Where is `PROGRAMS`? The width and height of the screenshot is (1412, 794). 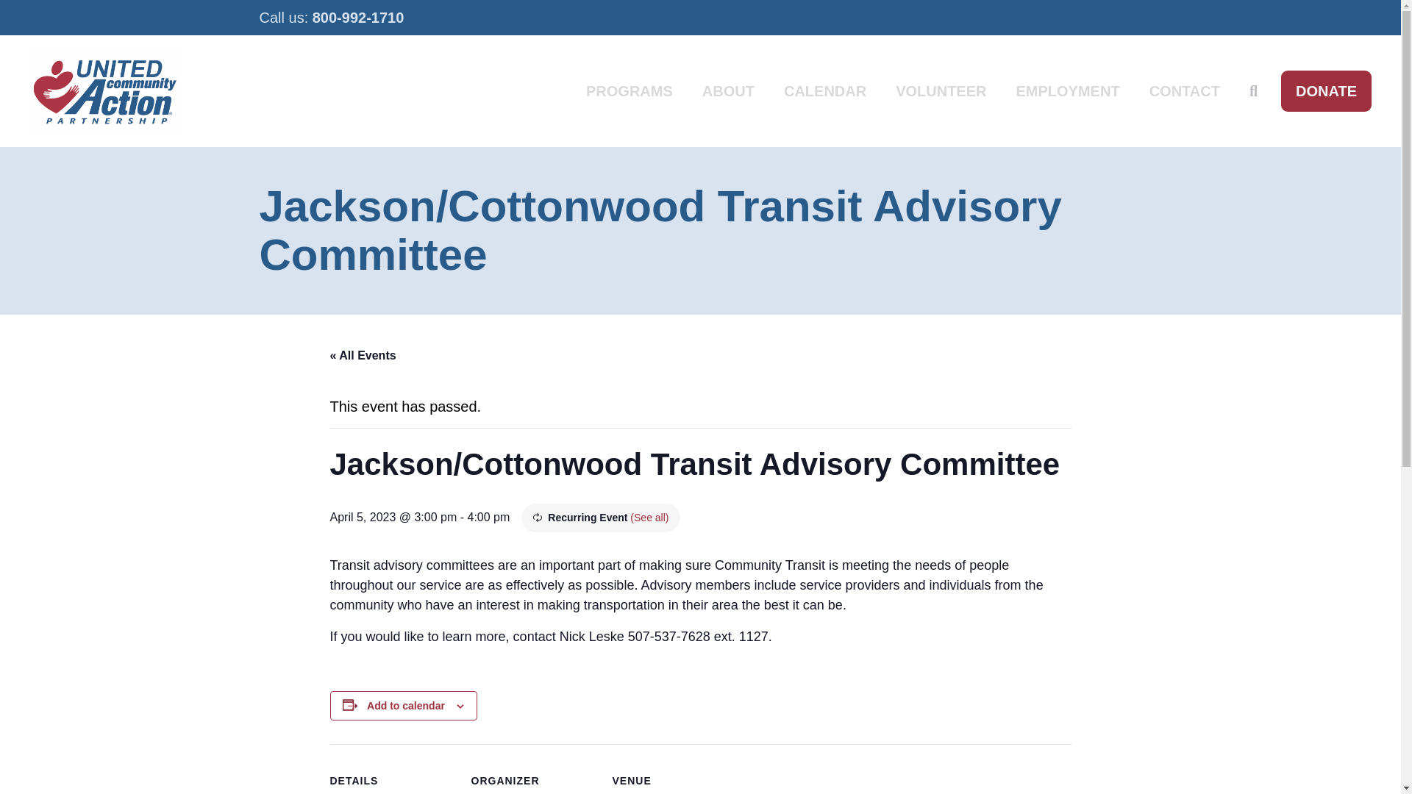 PROGRAMS is located at coordinates (630, 91).